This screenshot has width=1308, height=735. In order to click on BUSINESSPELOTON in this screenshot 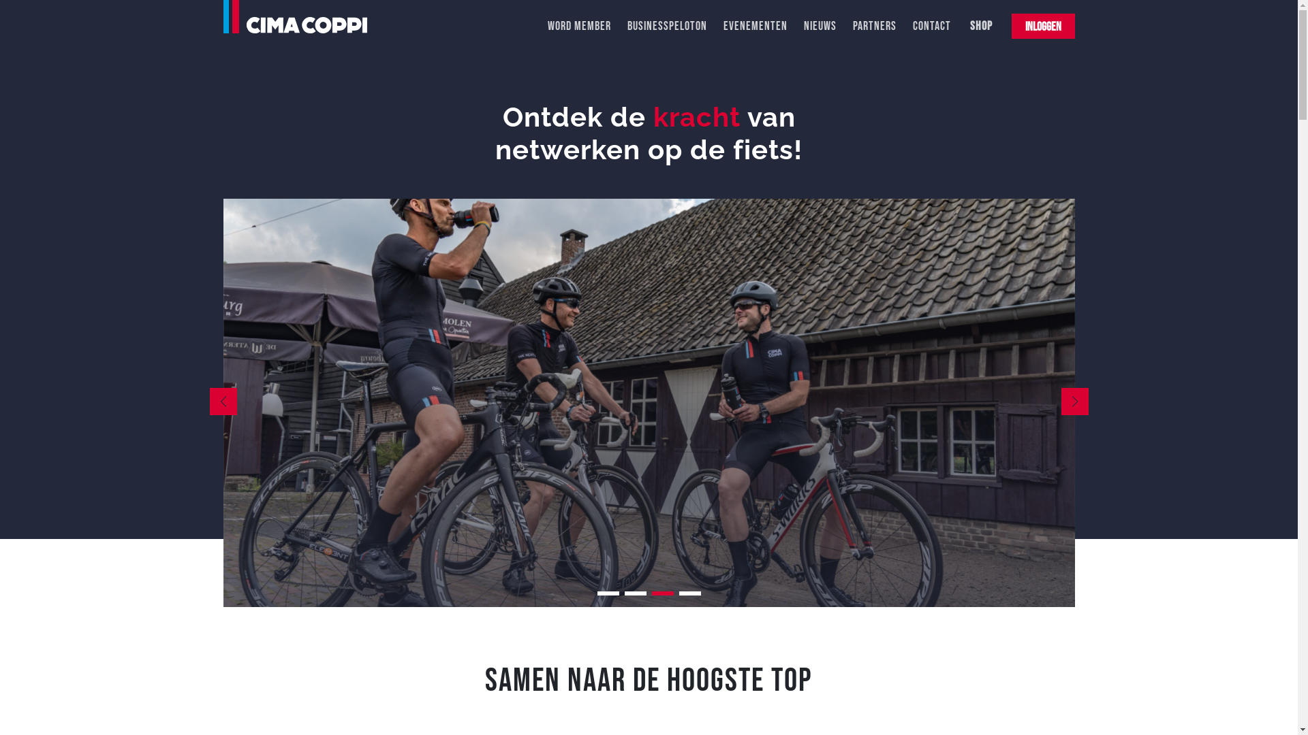, I will do `click(666, 26)`.